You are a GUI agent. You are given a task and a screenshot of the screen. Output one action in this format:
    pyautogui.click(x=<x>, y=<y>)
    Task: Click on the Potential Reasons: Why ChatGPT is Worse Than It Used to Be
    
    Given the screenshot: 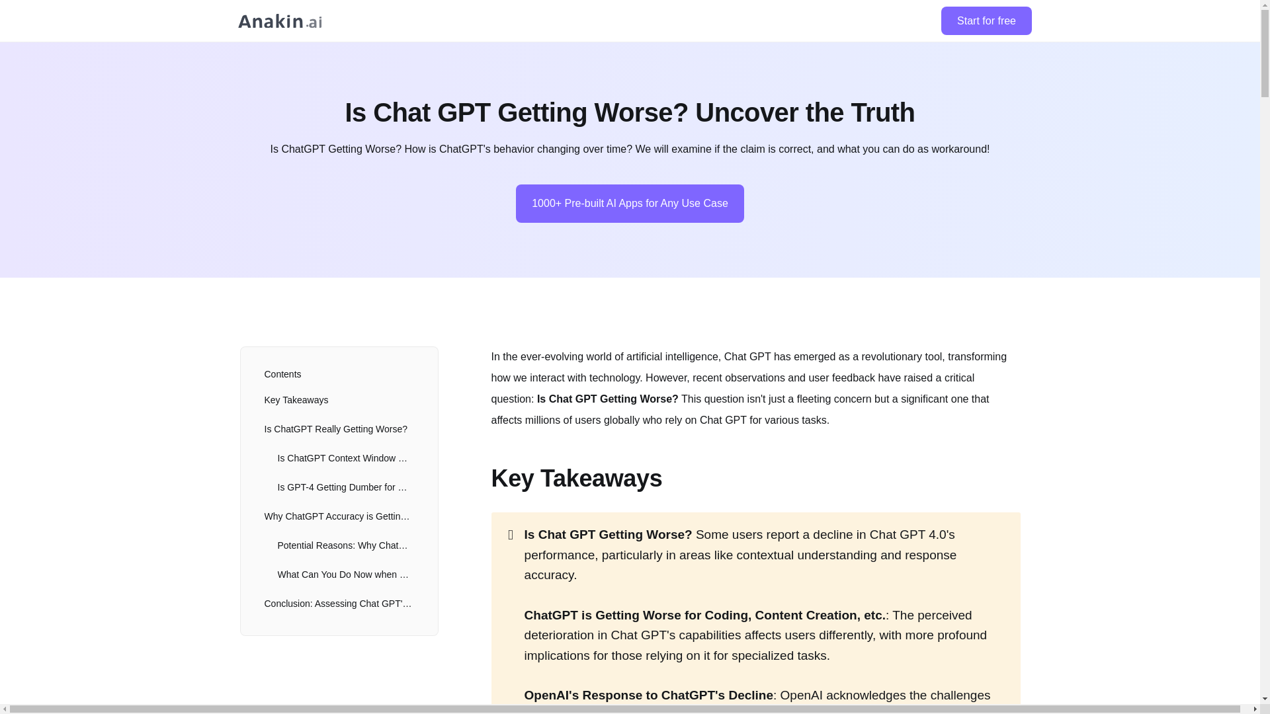 What is the action you would take?
    pyautogui.click(x=339, y=545)
    